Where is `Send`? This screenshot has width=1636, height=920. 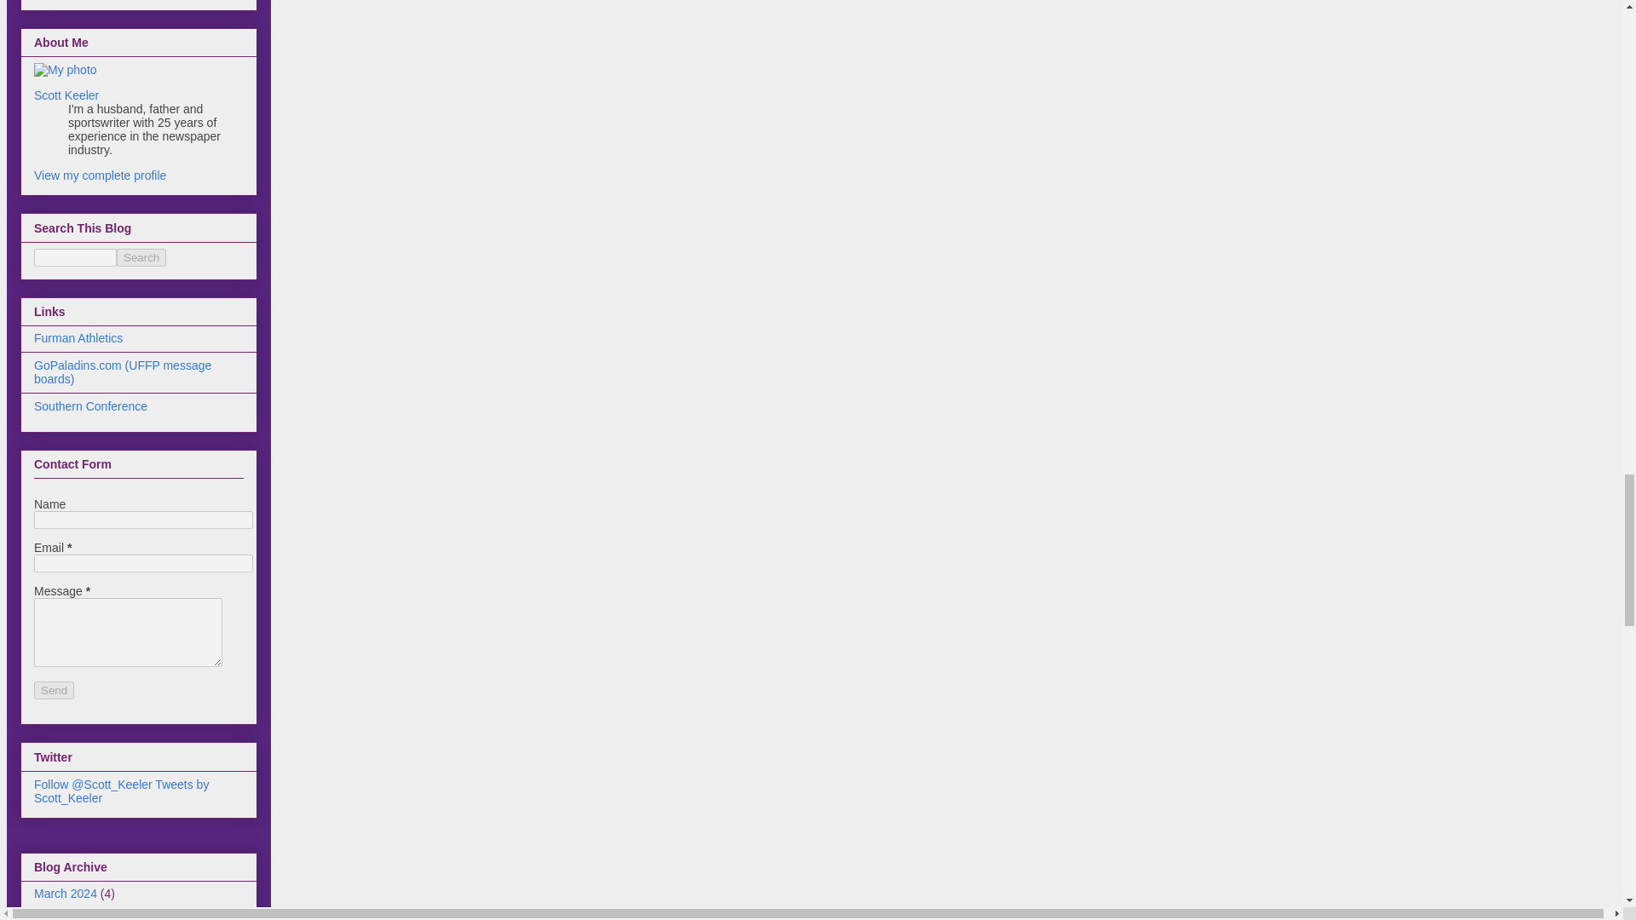
Send is located at coordinates (54, 690).